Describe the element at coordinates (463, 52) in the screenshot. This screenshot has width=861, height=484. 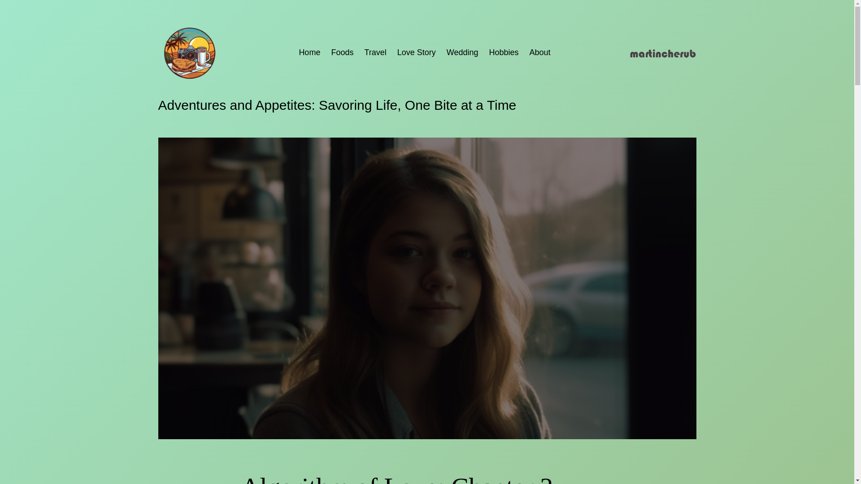
I see `Wedding` at that location.